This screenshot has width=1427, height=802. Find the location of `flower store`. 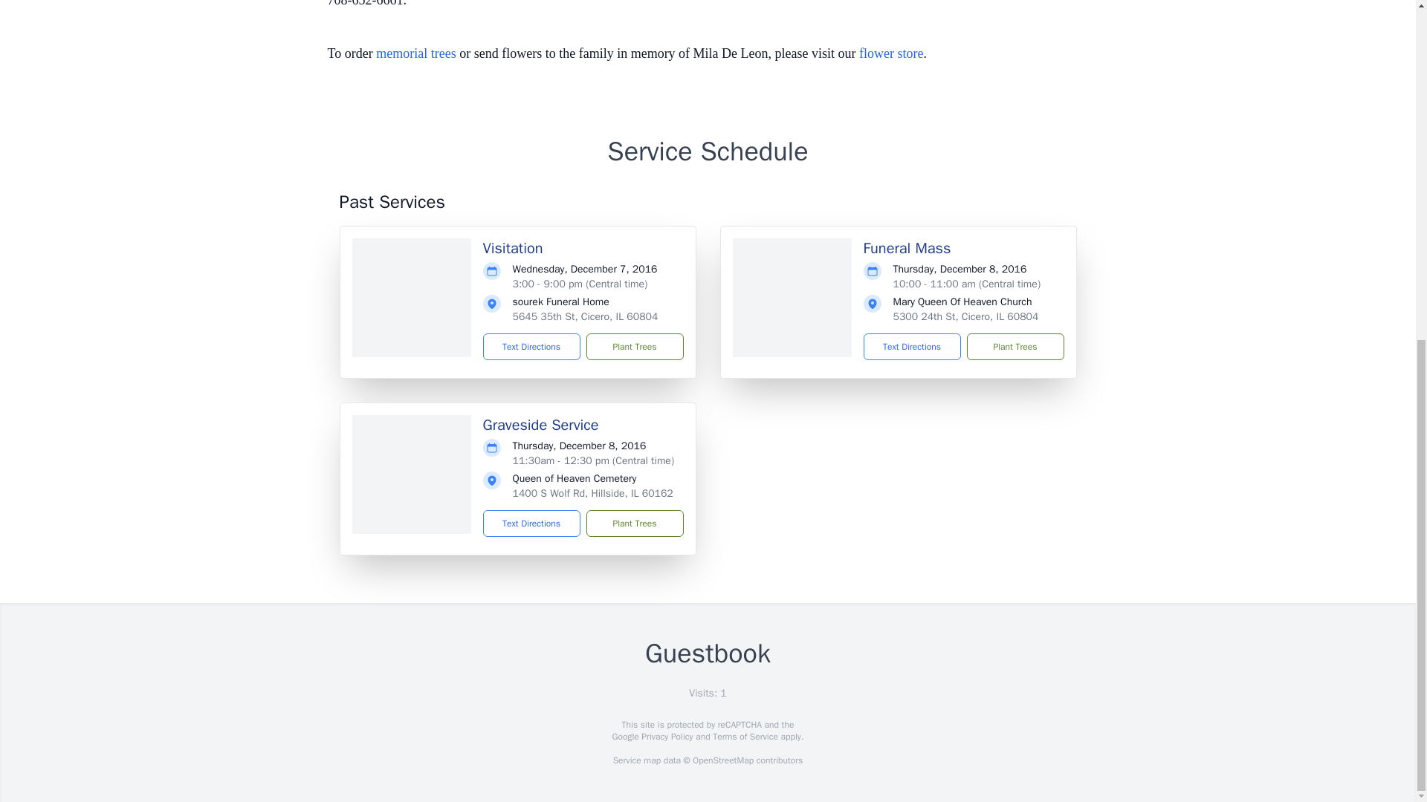

flower store is located at coordinates (890, 53).